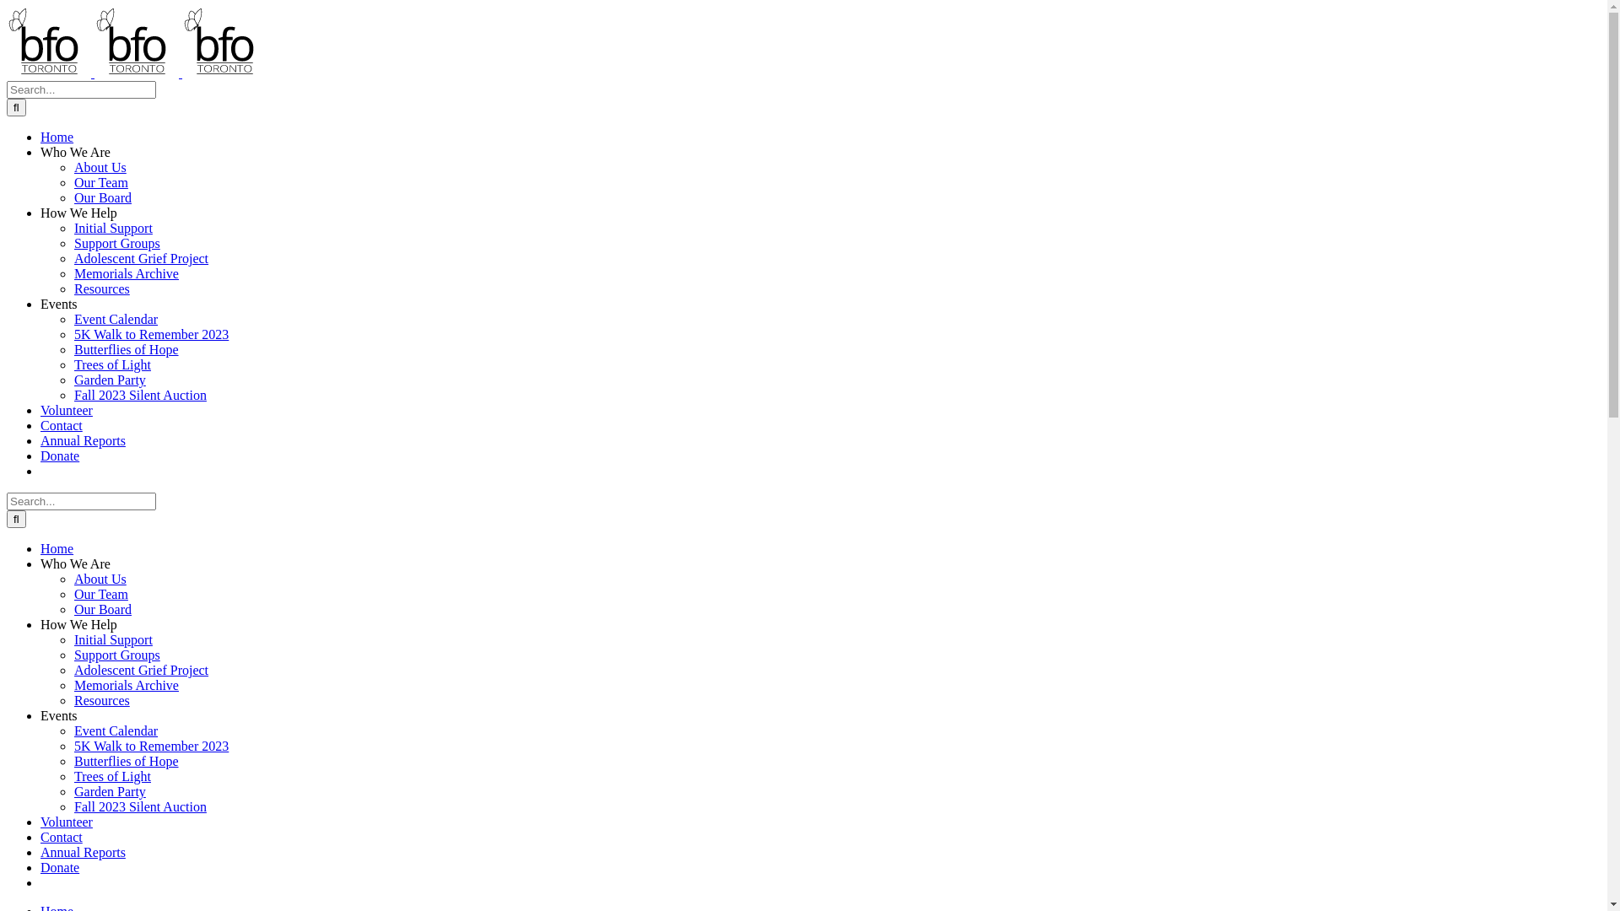  Describe the element at coordinates (76, 152) in the screenshot. I see `Who We Are` at that location.